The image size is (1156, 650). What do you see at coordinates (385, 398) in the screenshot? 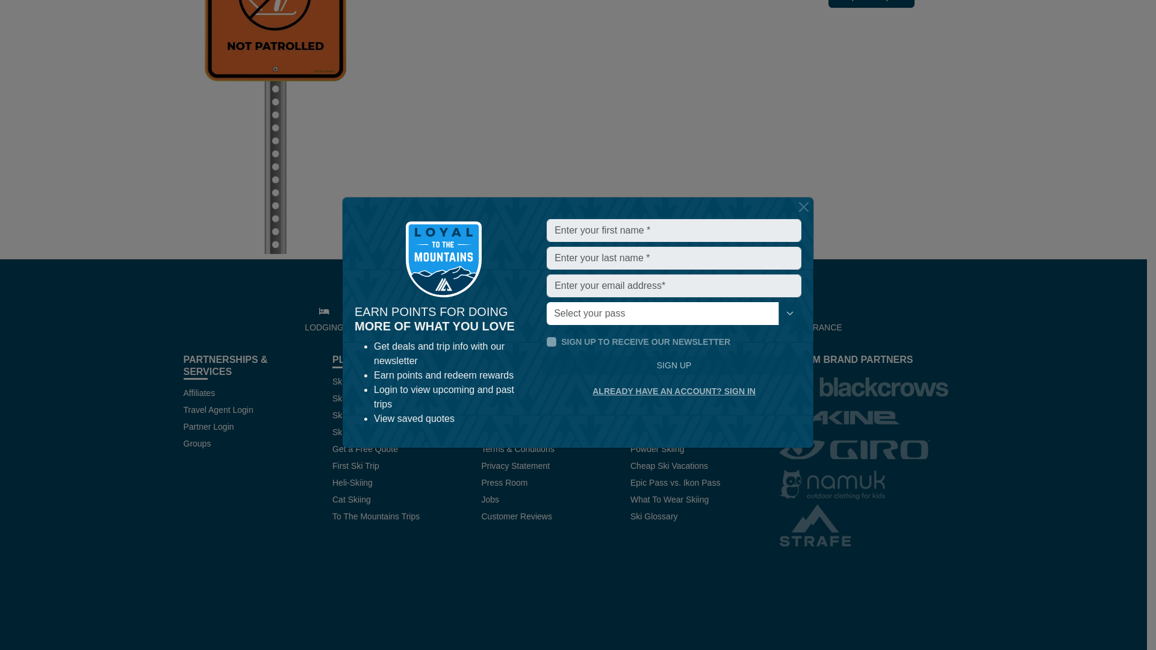
I see `Ski Resort Accommodations` at bounding box center [385, 398].